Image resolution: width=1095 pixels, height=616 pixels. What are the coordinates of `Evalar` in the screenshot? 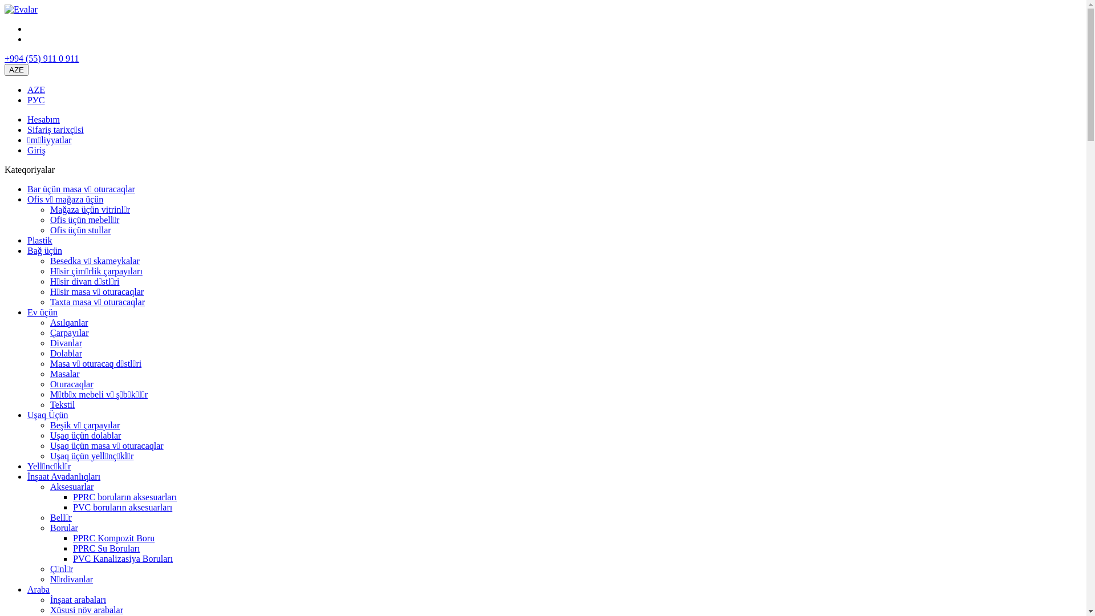 It's located at (21, 10).